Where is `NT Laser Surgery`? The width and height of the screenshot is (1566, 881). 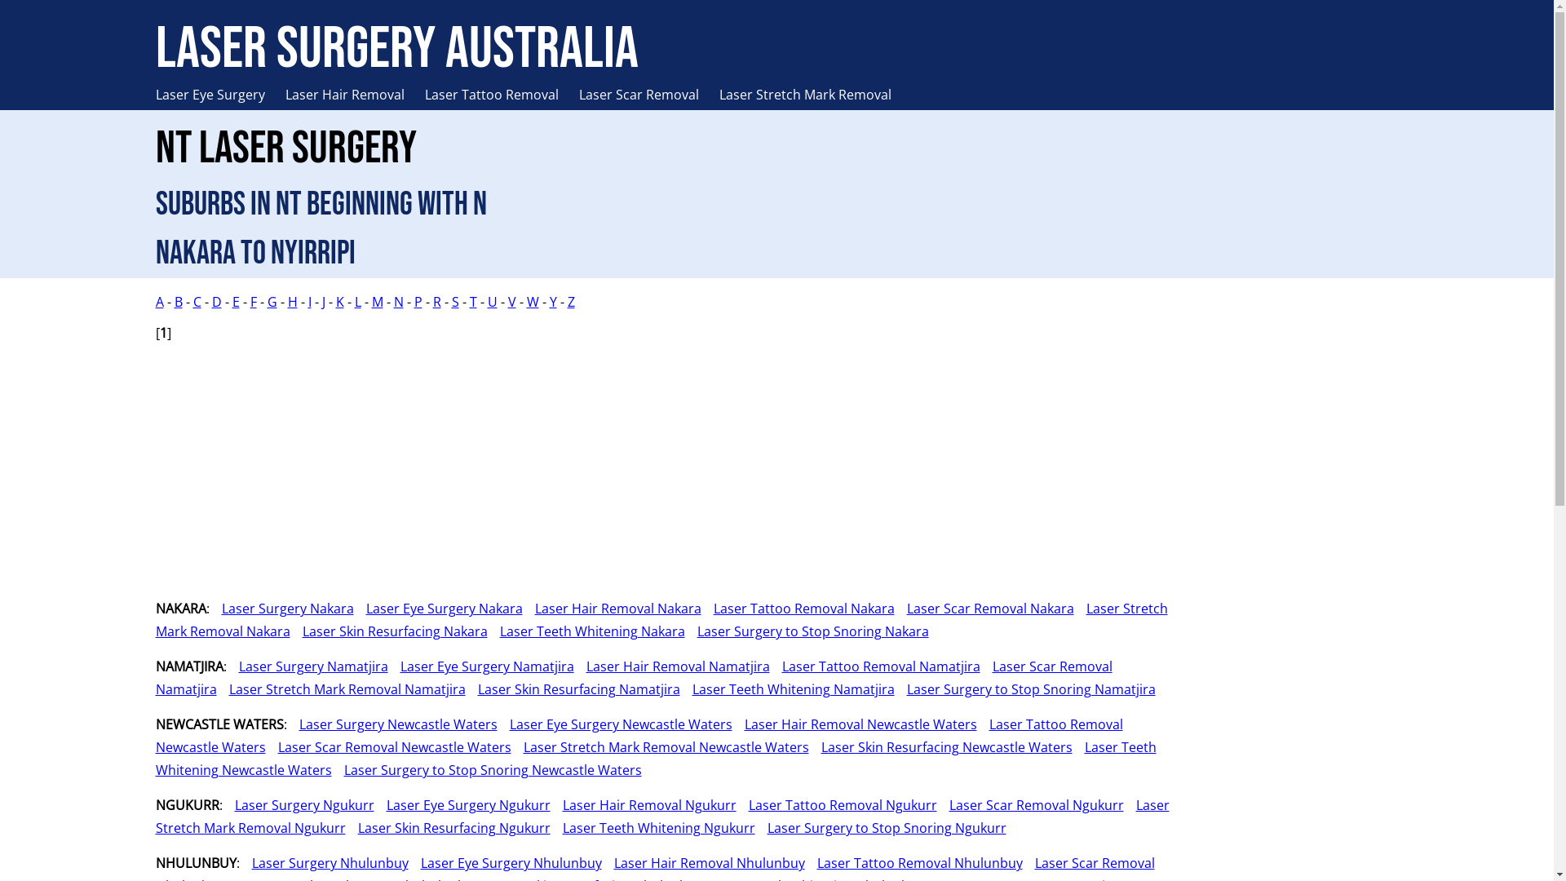
NT Laser Surgery is located at coordinates (285, 148).